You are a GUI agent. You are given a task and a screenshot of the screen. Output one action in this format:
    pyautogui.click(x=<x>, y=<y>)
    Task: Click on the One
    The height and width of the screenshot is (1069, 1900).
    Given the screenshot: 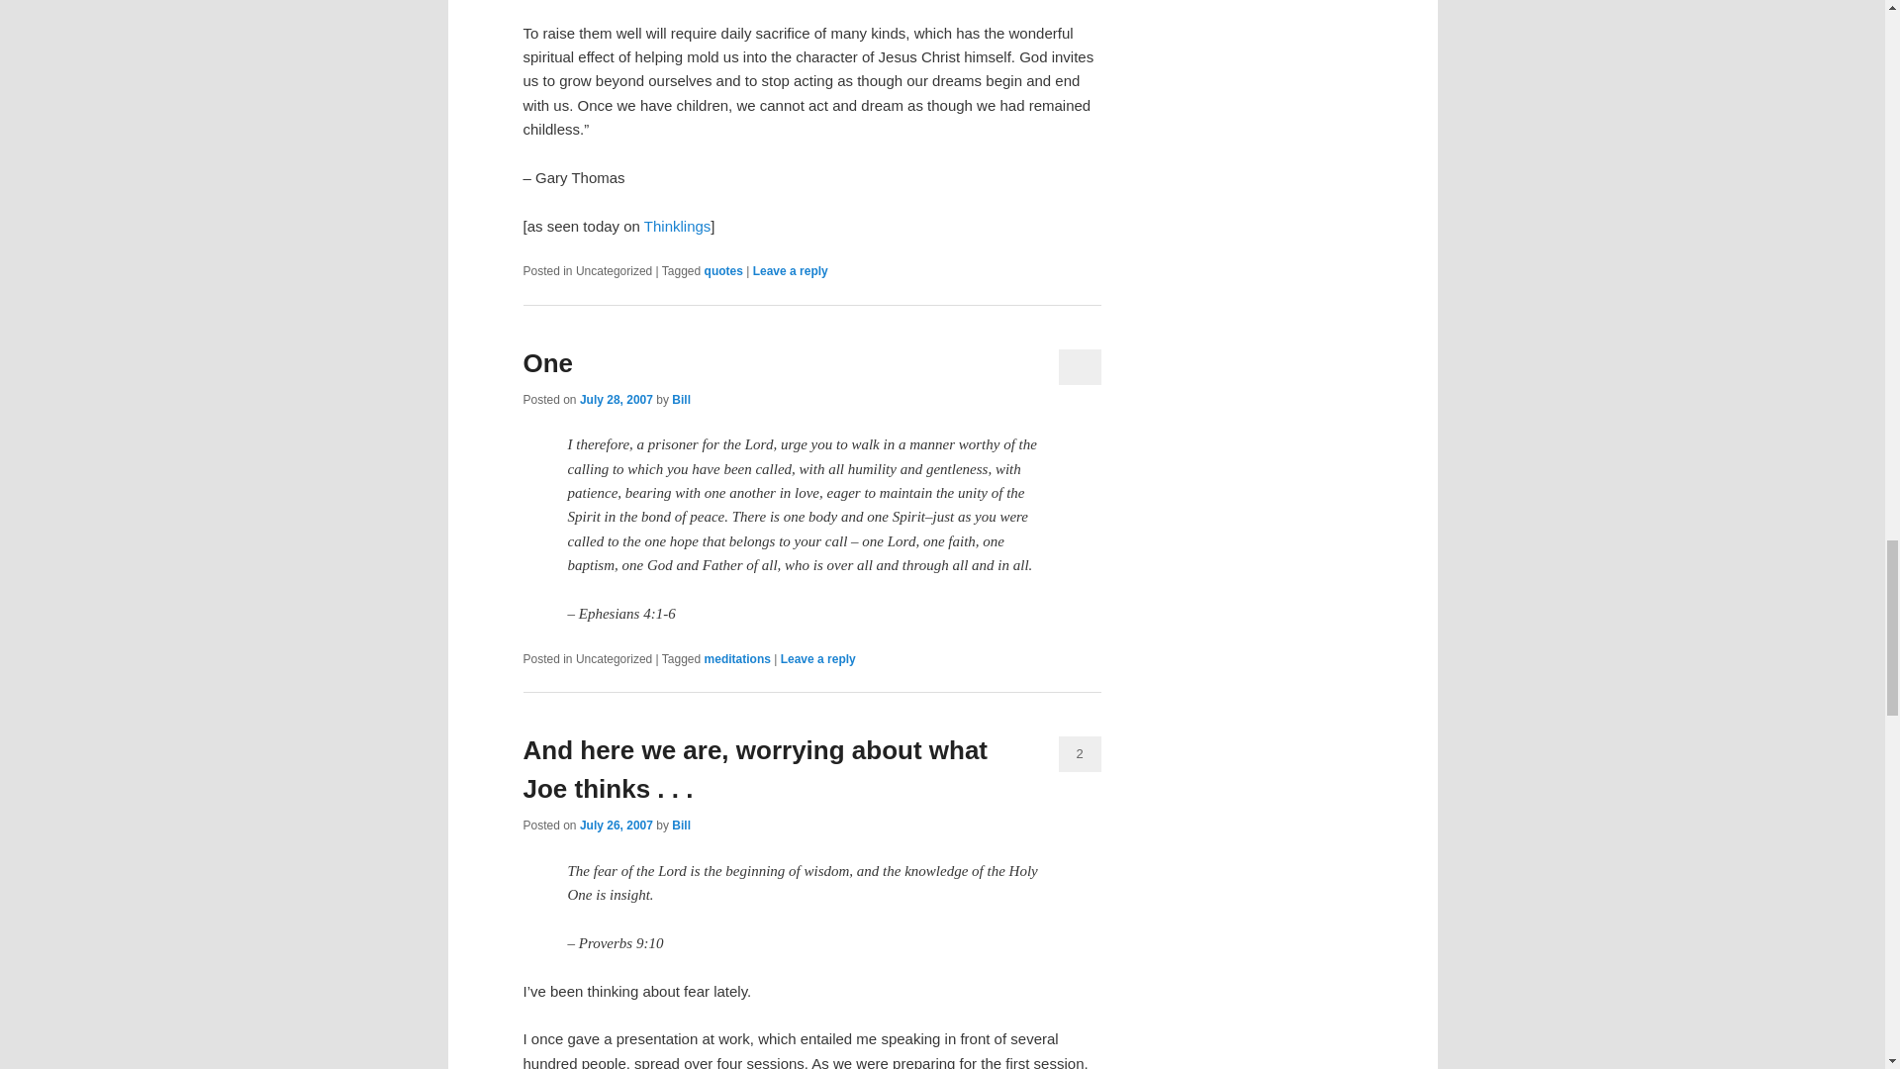 What is the action you would take?
    pyautogui.click(x=548, y=363)
    